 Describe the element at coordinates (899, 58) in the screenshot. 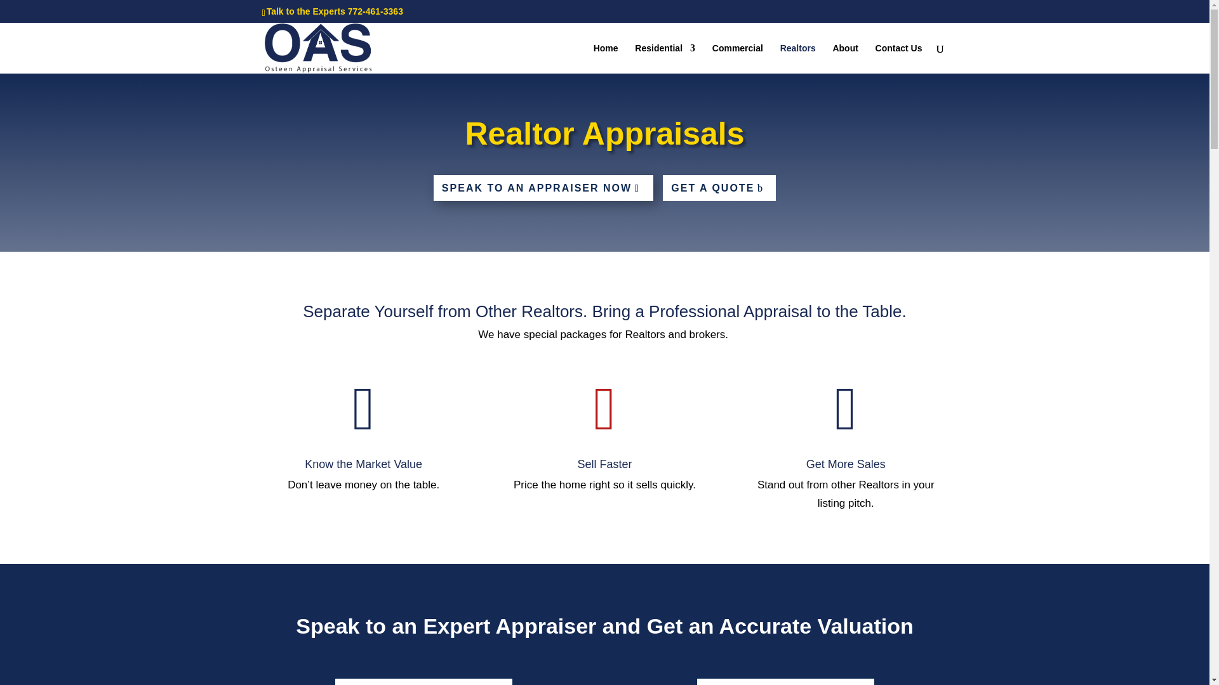

I see `Contact Us` at that location.